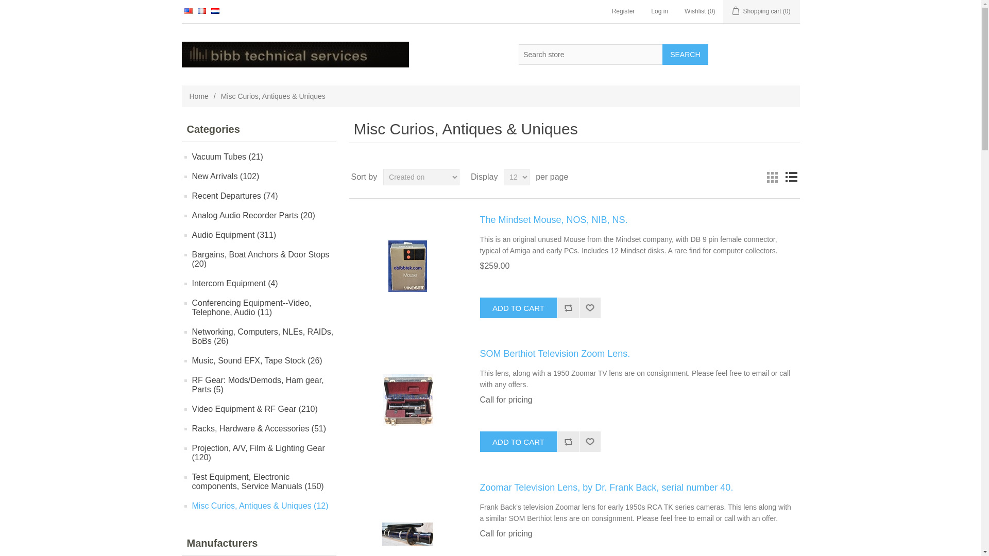 The image size is (989, 556). Describe the element at coordinates (202, 11) in the screenshot. I see `Francais` at that location.